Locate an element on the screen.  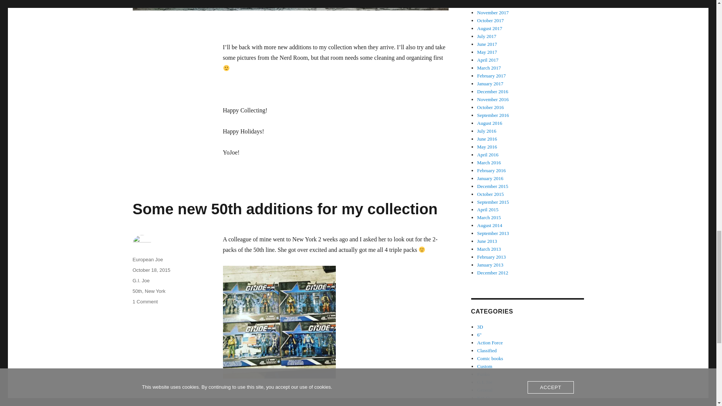
50th is located at coordinates (144, 301).